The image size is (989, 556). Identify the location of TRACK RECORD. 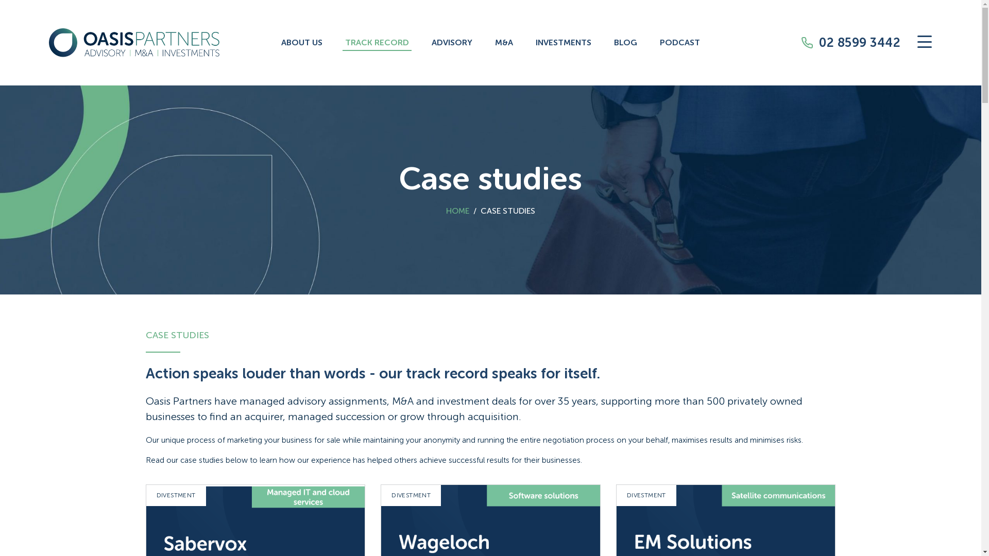
(377, 43).